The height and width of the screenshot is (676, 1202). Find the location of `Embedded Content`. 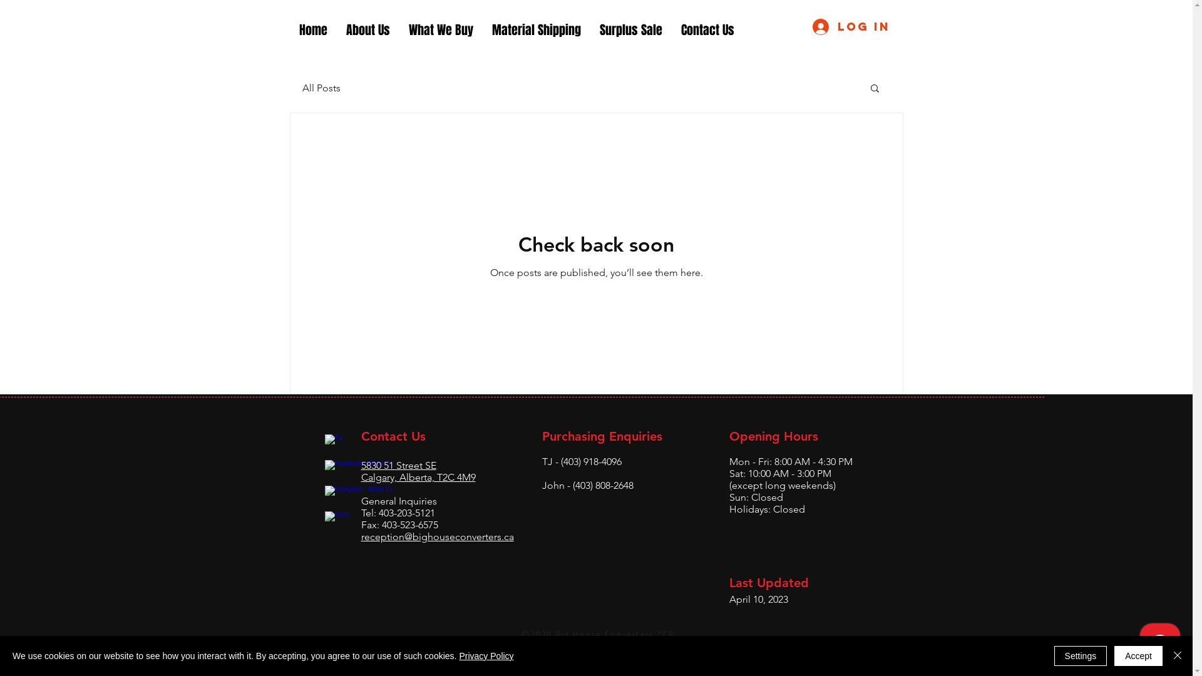

Embedded Content is located at coordinates (276, 412).